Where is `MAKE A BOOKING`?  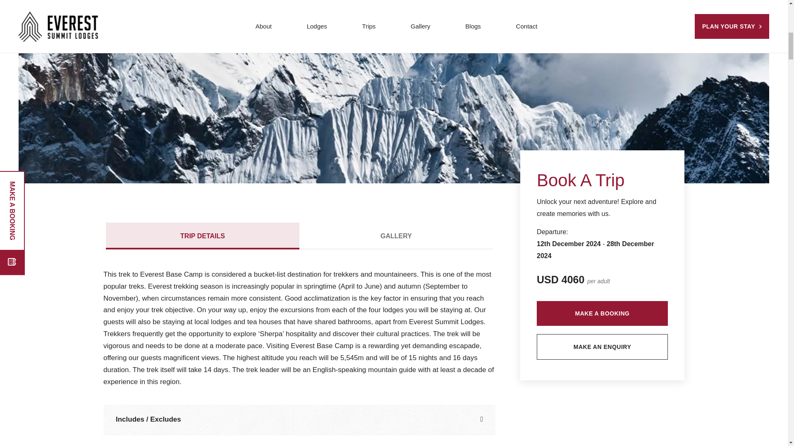 MAKE A BOOKING is located at coordinates (602, 313).